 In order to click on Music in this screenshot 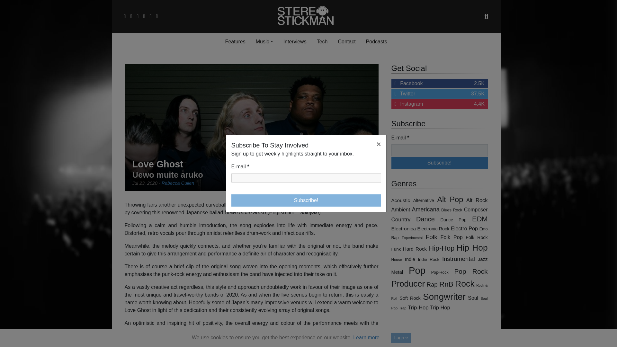, I will do `click(264, 42)`.